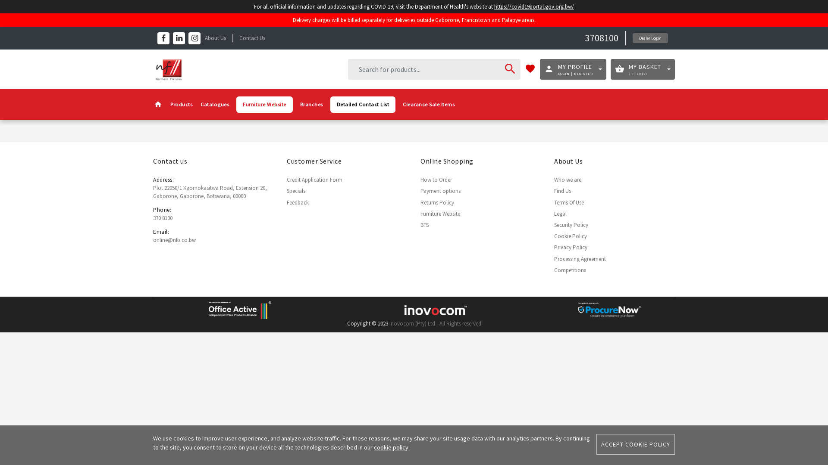 The image size is (828, 465). Describe the element at coordinates (571, 236) in the screenshot. I see `Cookie Policy` at that location.